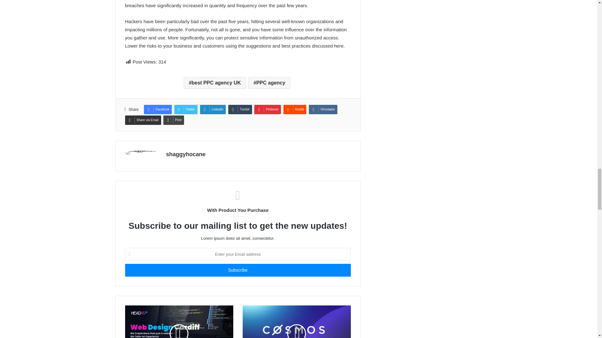  Describe the element at coordinates (214, 83) in the screenshot. I see `best PPC agency UK` at that location.